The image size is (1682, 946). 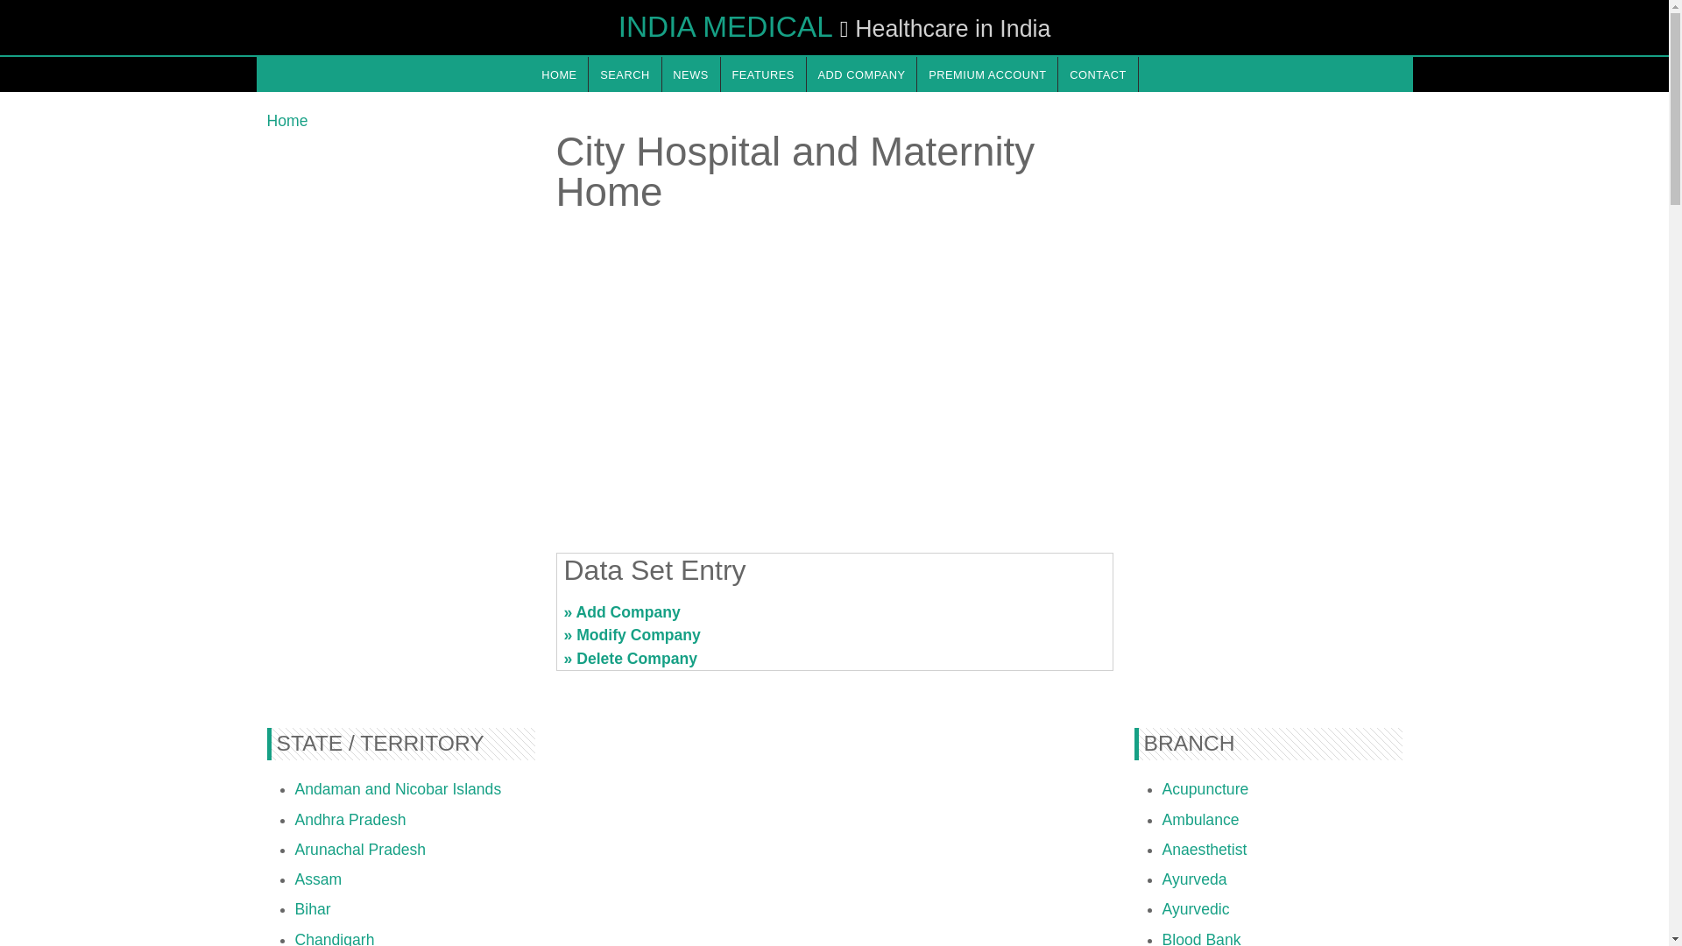 I want to click on INDIA MEDICAL, so click(x=725, y=26).